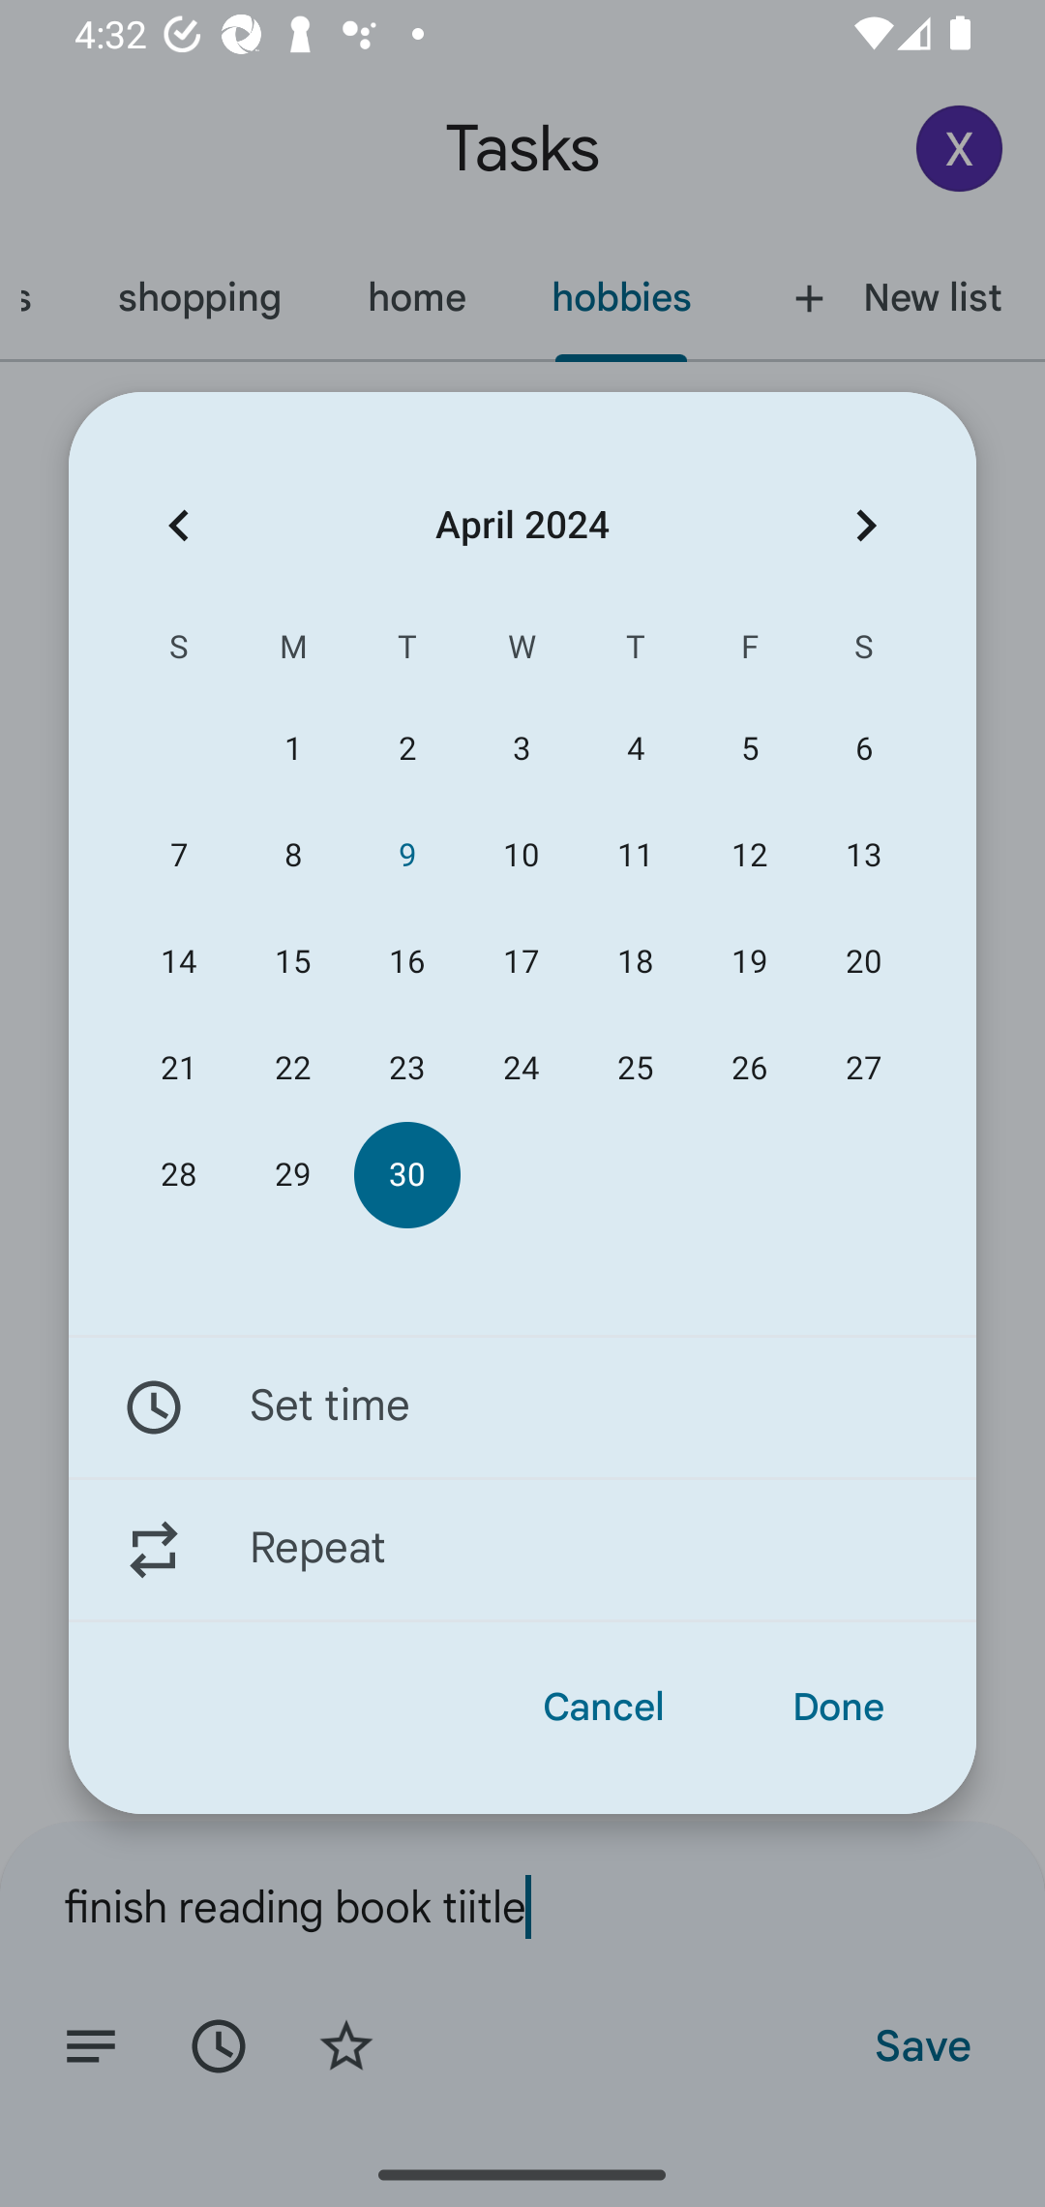  I want to click on 5 05 April 2024, so click(749, 749).